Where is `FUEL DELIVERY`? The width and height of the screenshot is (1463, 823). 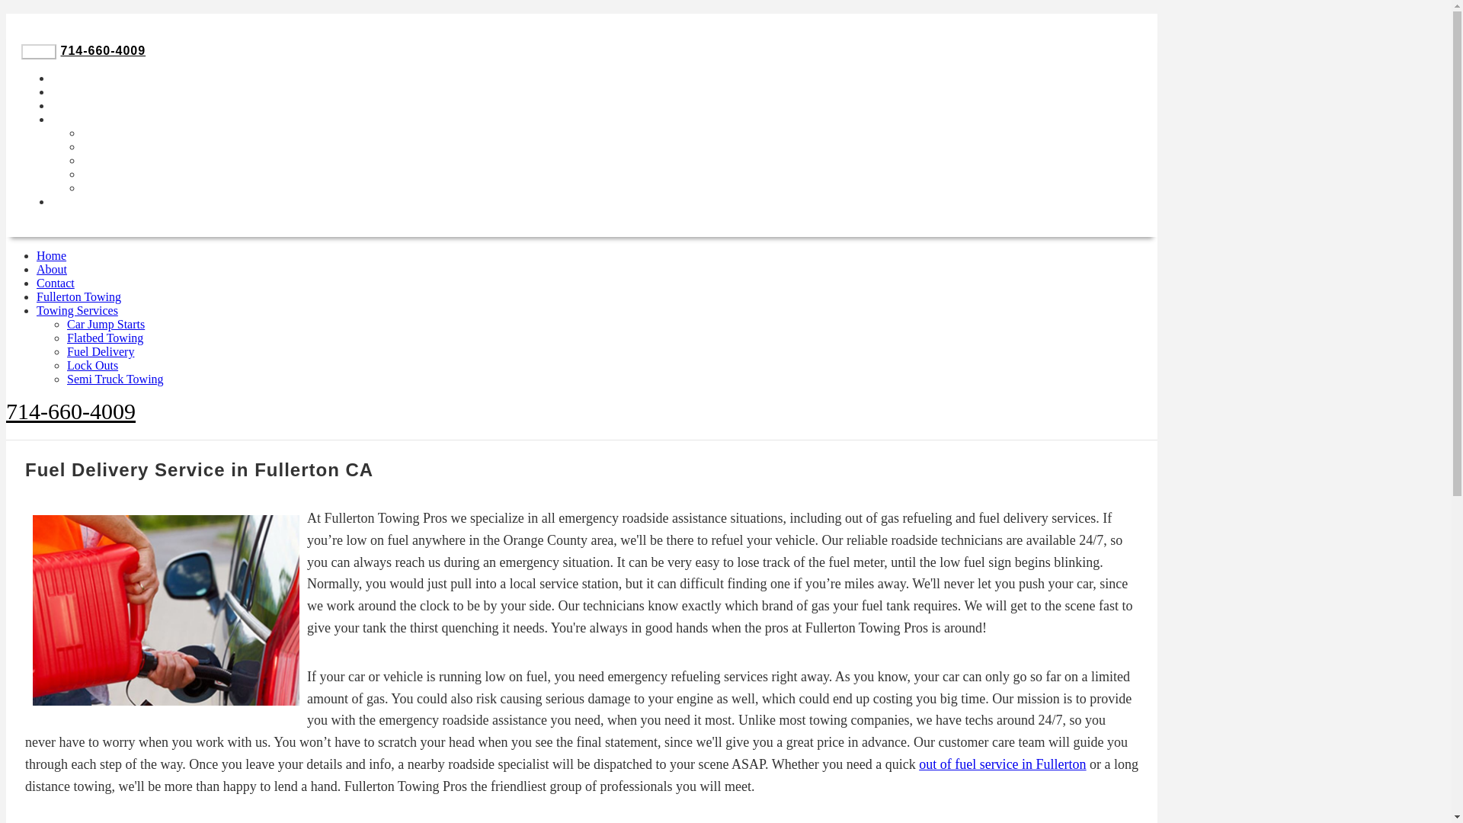
FUEL DELIVERY is located at coordinates (134, 160).